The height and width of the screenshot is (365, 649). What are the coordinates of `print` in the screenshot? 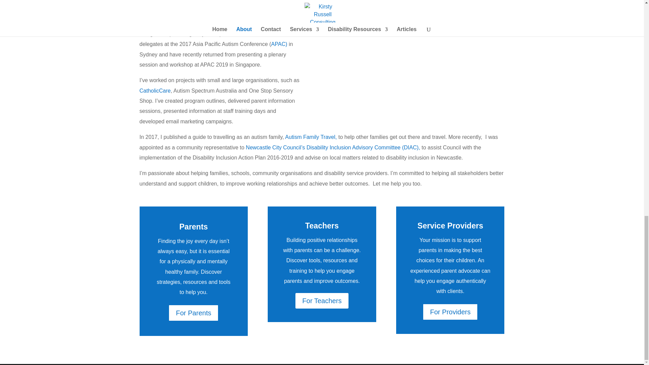 It's located at (191, 23).